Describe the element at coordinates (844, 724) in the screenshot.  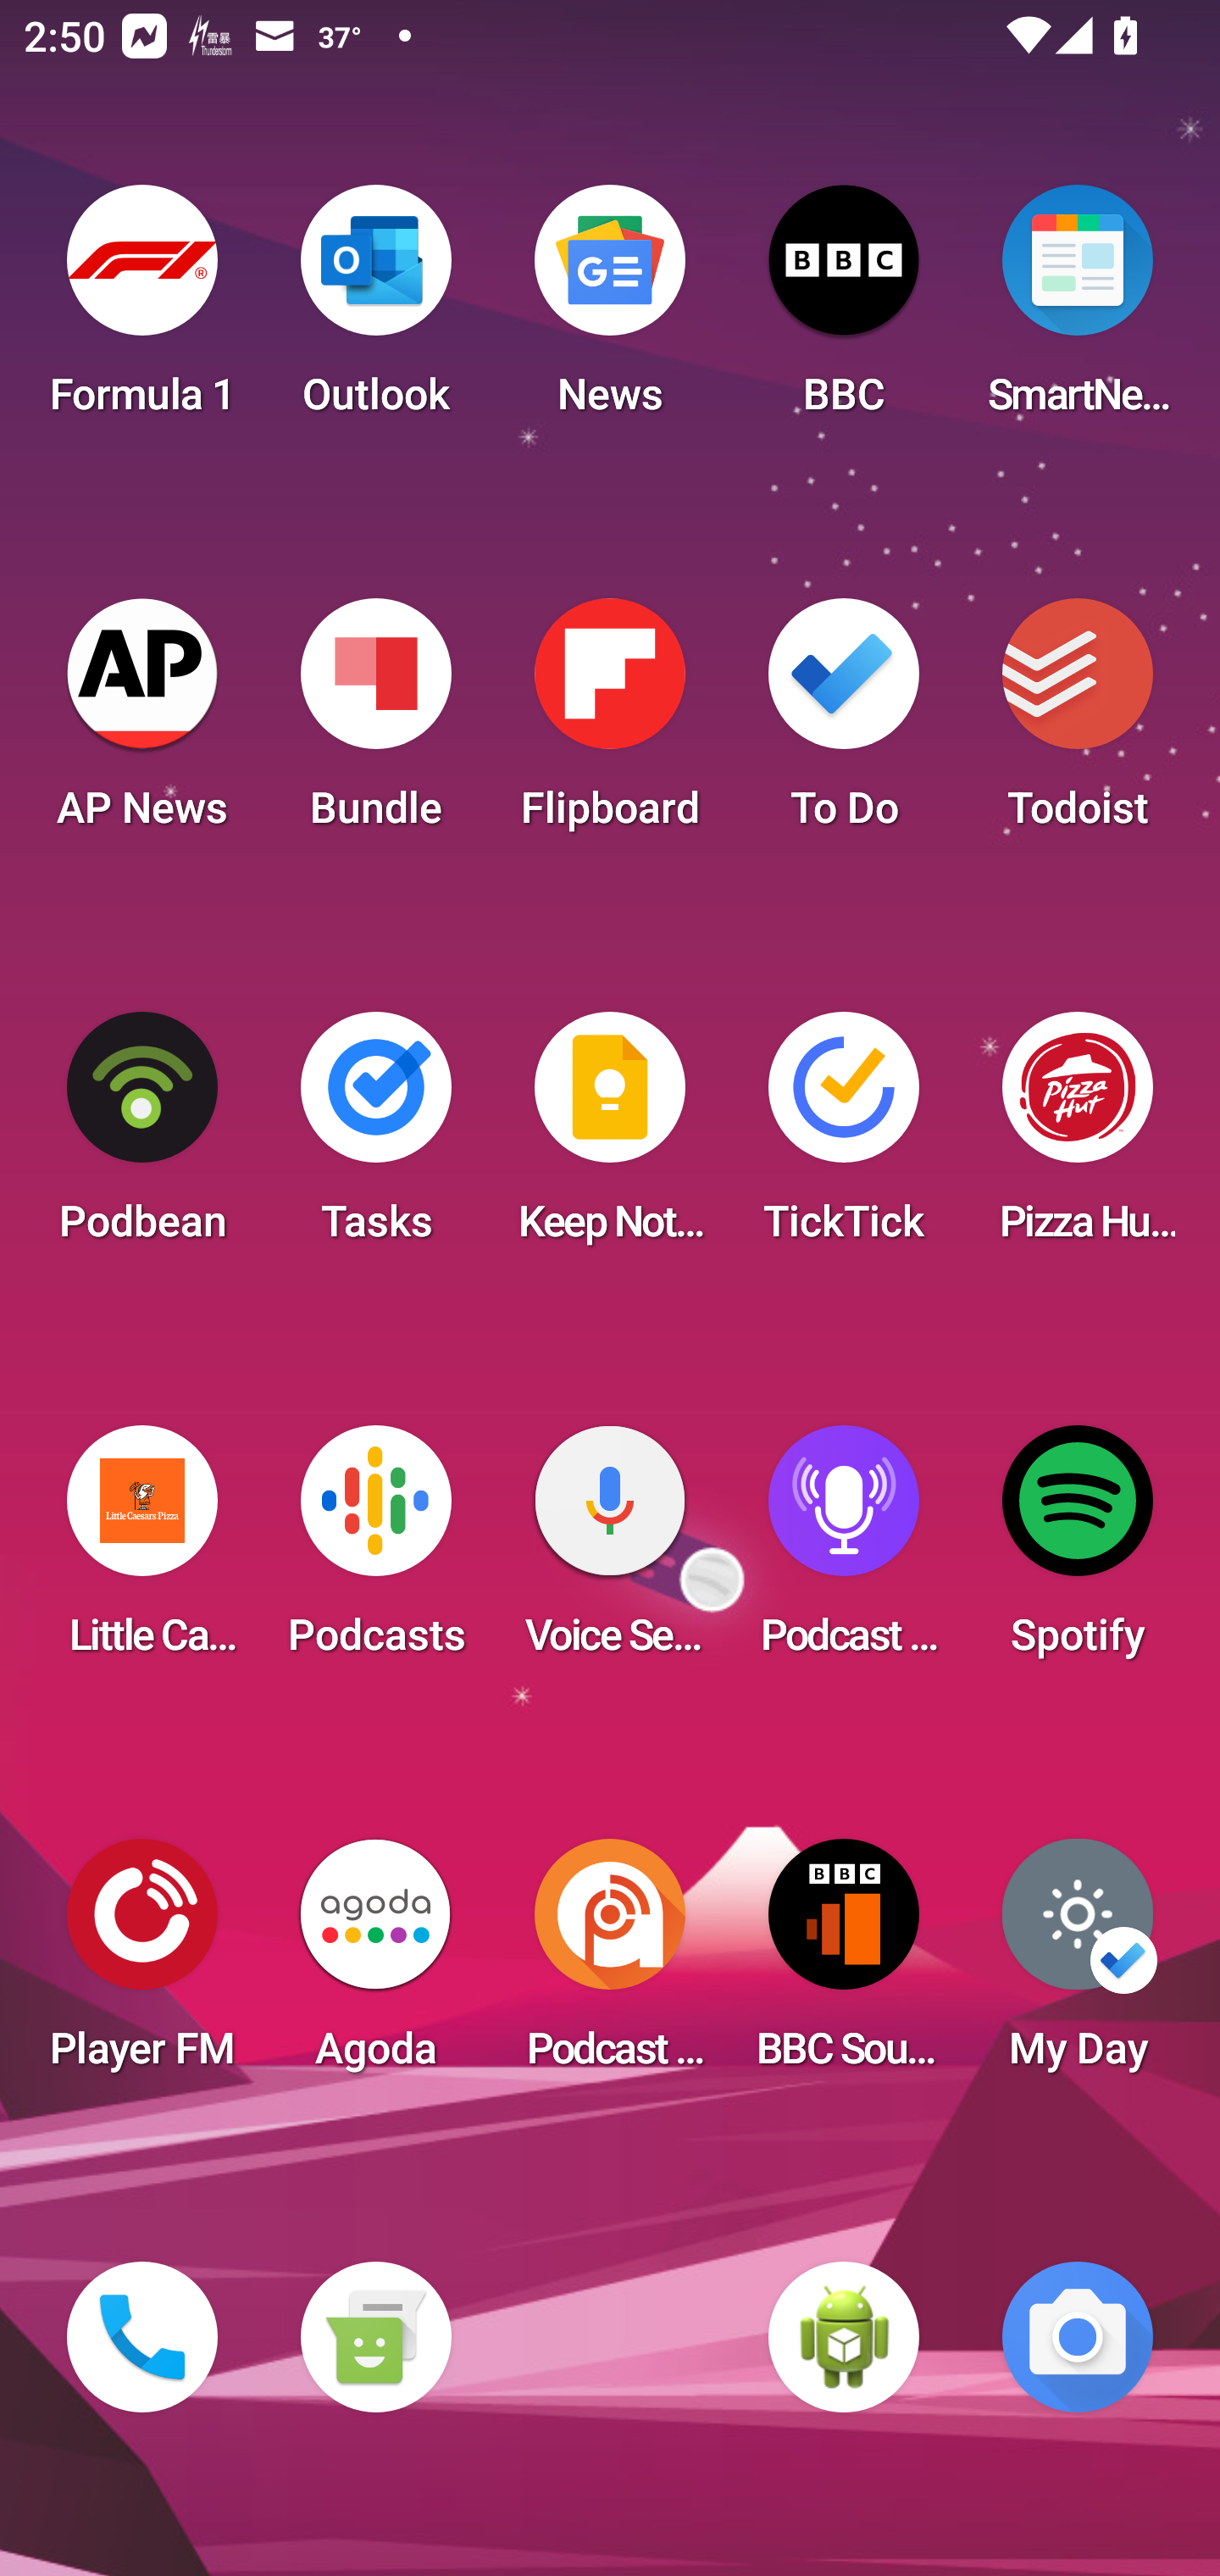
I see `To Do` at that location.